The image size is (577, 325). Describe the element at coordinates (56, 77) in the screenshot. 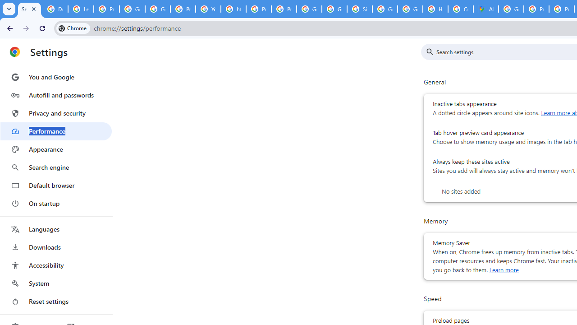

I see `You and Google` at that location.